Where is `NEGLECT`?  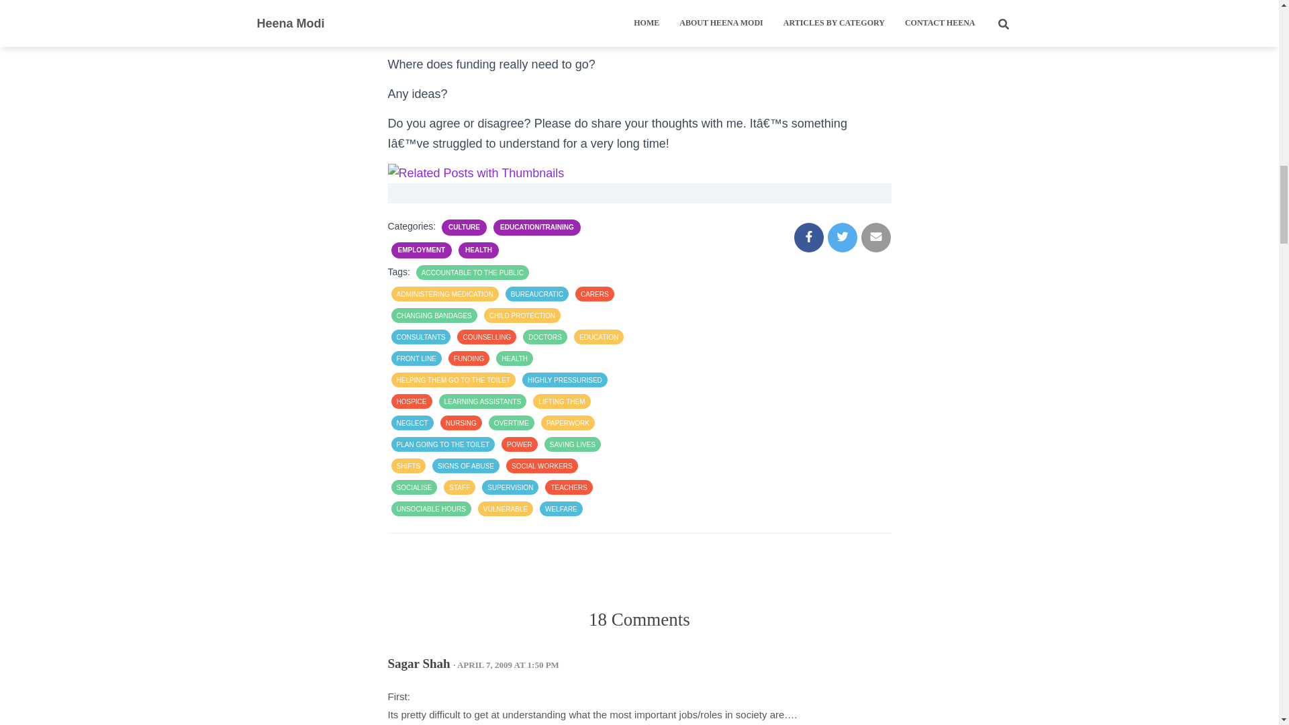
NEGLECT is located at coordinates (412, 423).